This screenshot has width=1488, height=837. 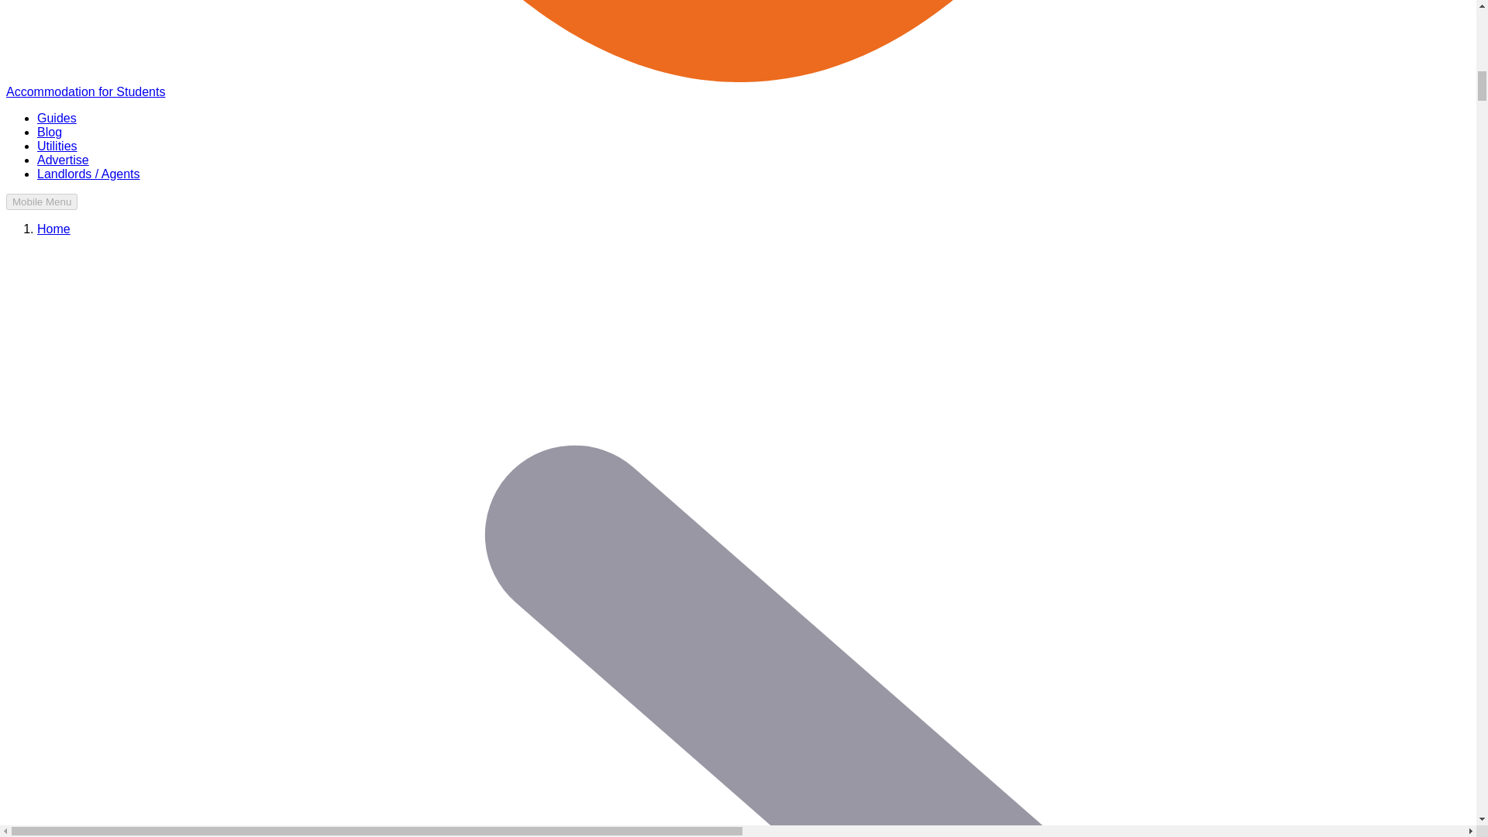 What do you see at coordinates (57, 118) in the screenshot?
I see `Guides` at bounding box center [57, 118].